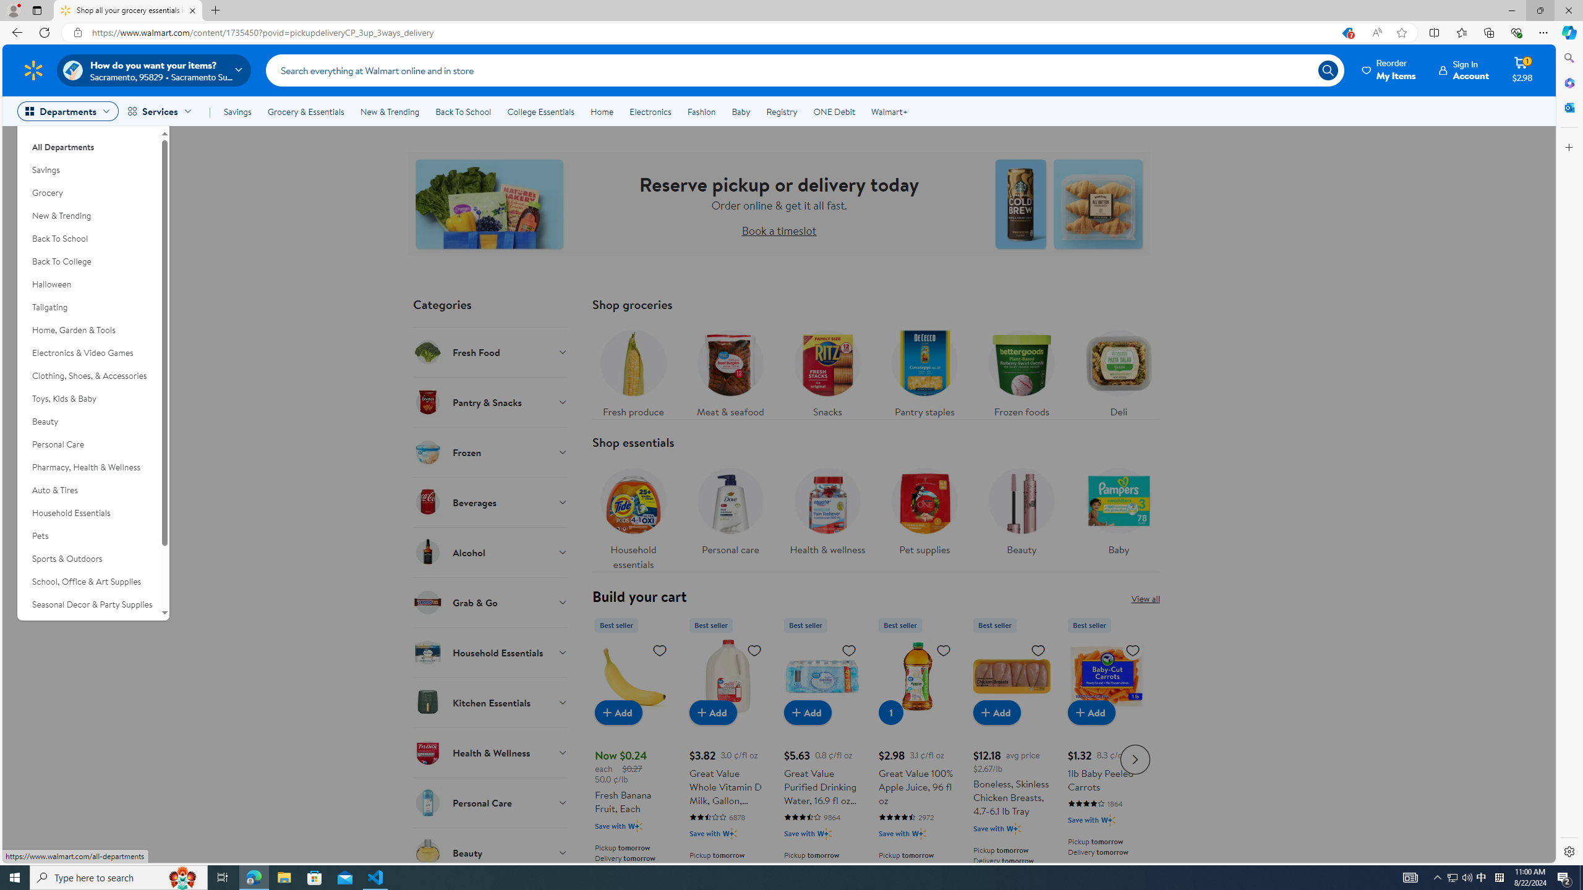  What do you see at coordinates (1020, 371) in the screenshot?
I see `Frozen foods` at bounding box center [1020, 371].